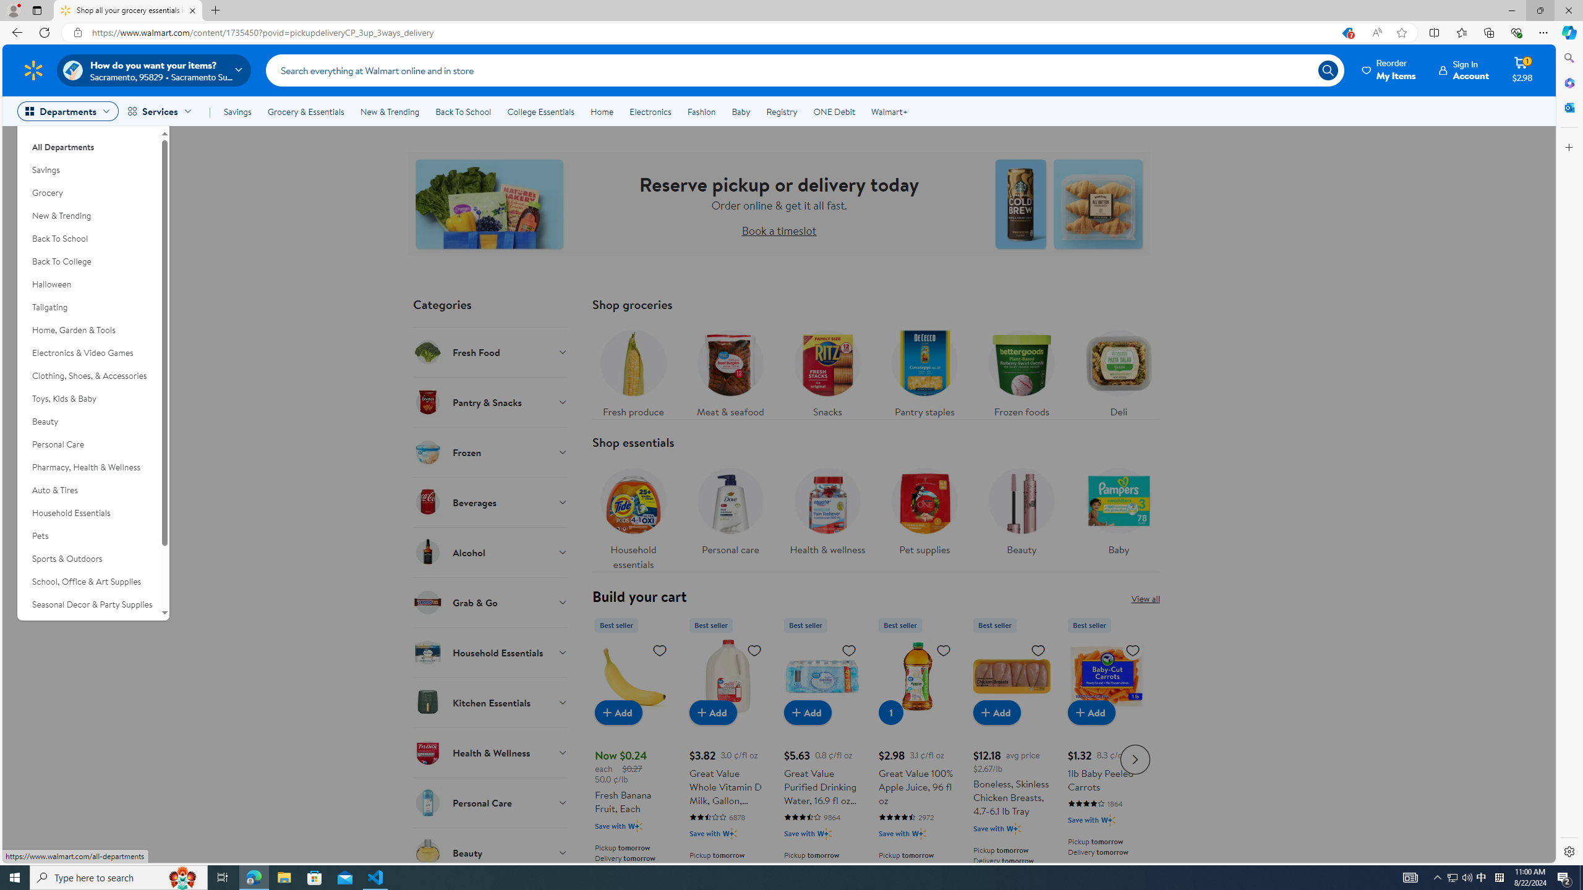  What do you see at coordinates (1020, 371) in the screenshot?
I see `Frozen foods` at bounding box center [1020, 371].